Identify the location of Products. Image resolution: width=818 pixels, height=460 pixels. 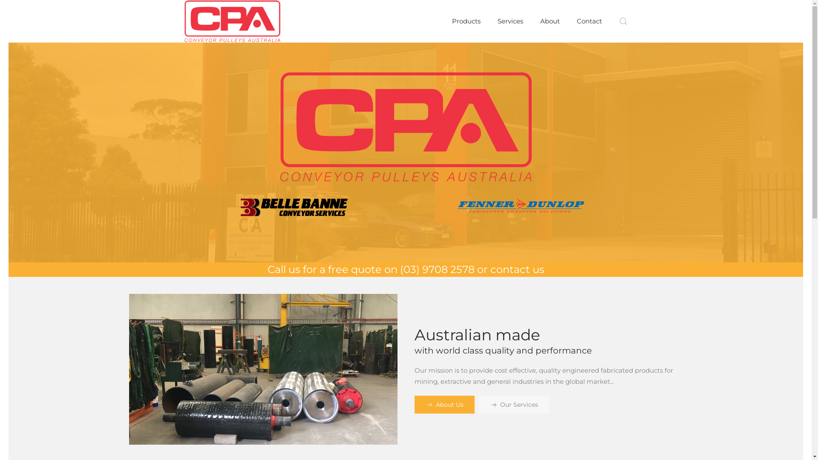
(466, 21).